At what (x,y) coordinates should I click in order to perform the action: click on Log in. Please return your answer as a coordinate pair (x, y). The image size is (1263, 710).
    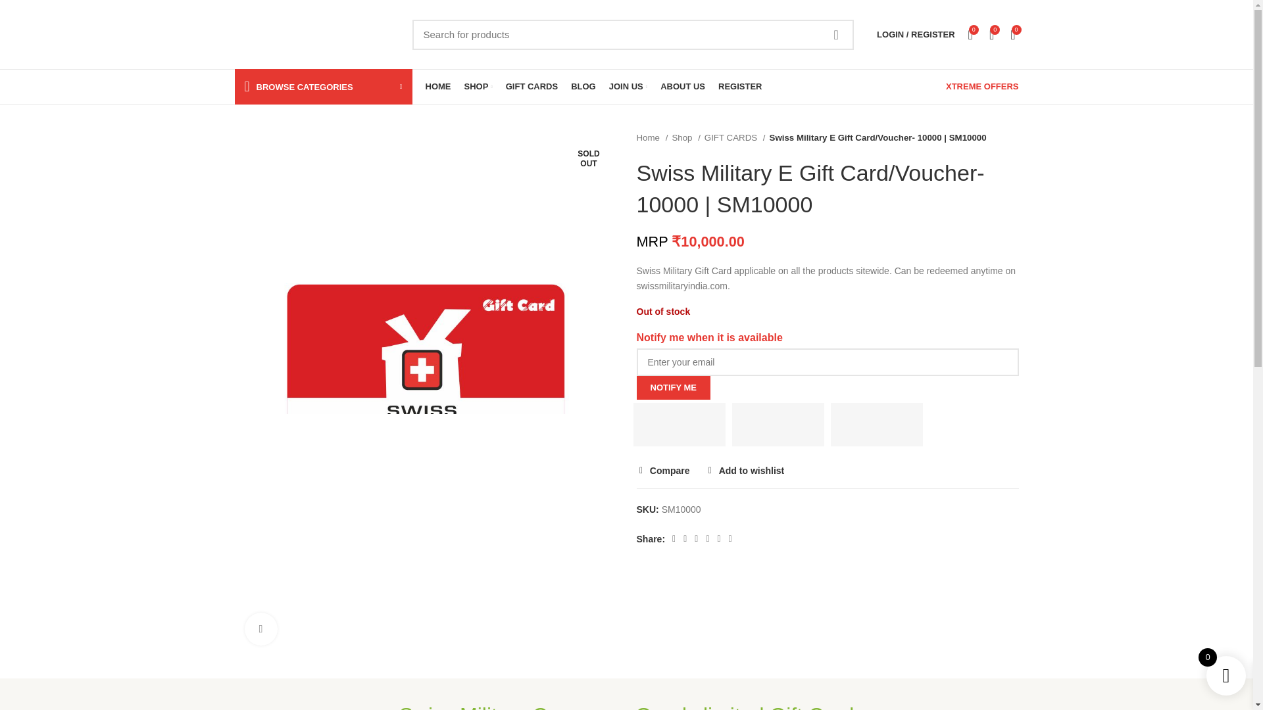
    Looking at the image, I should click on (846, 241).